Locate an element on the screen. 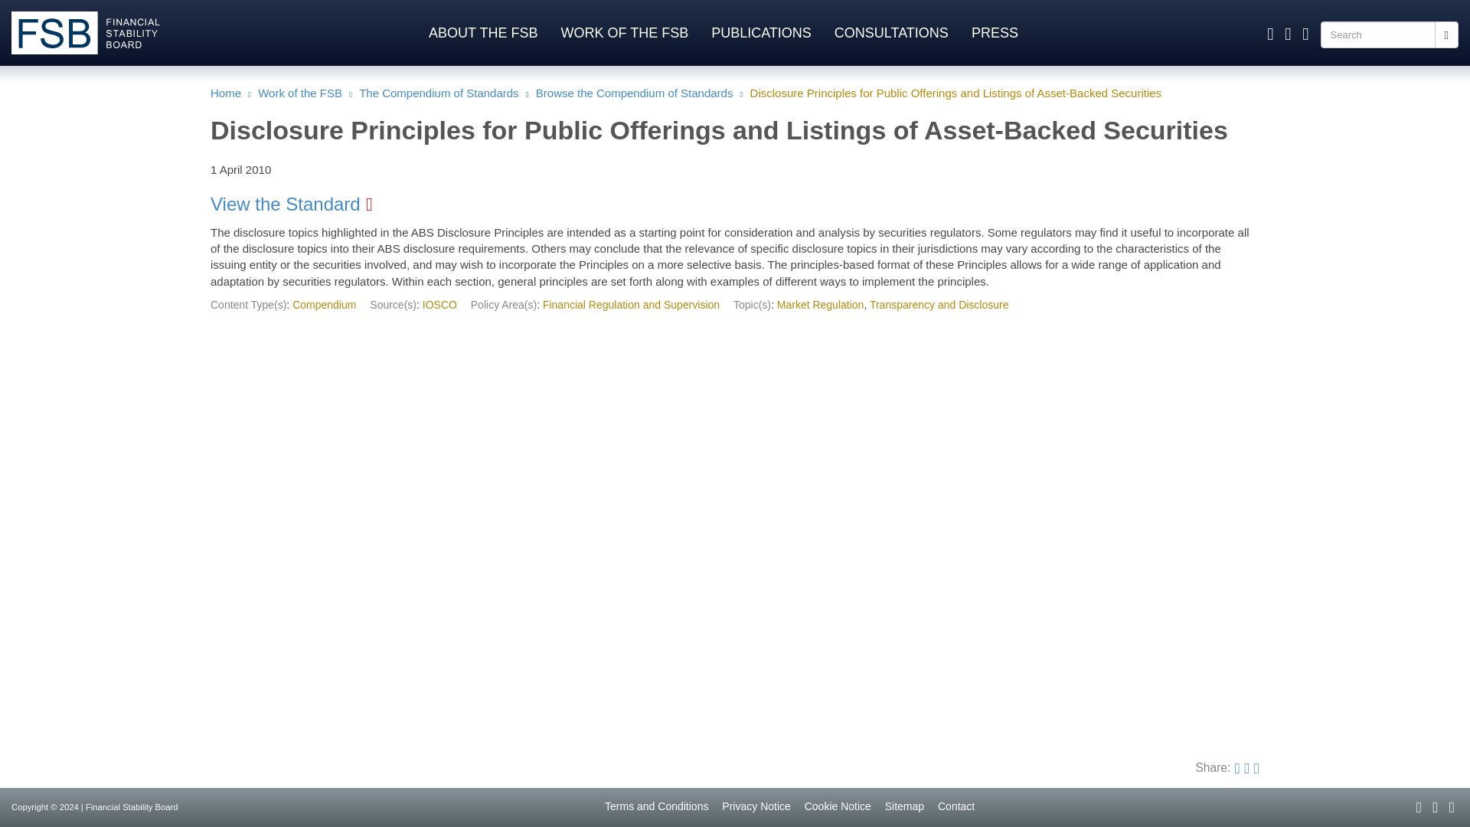 The height and width of the screenshot is (827, 1470). Go to Home. is located at coordinates (225, 93).